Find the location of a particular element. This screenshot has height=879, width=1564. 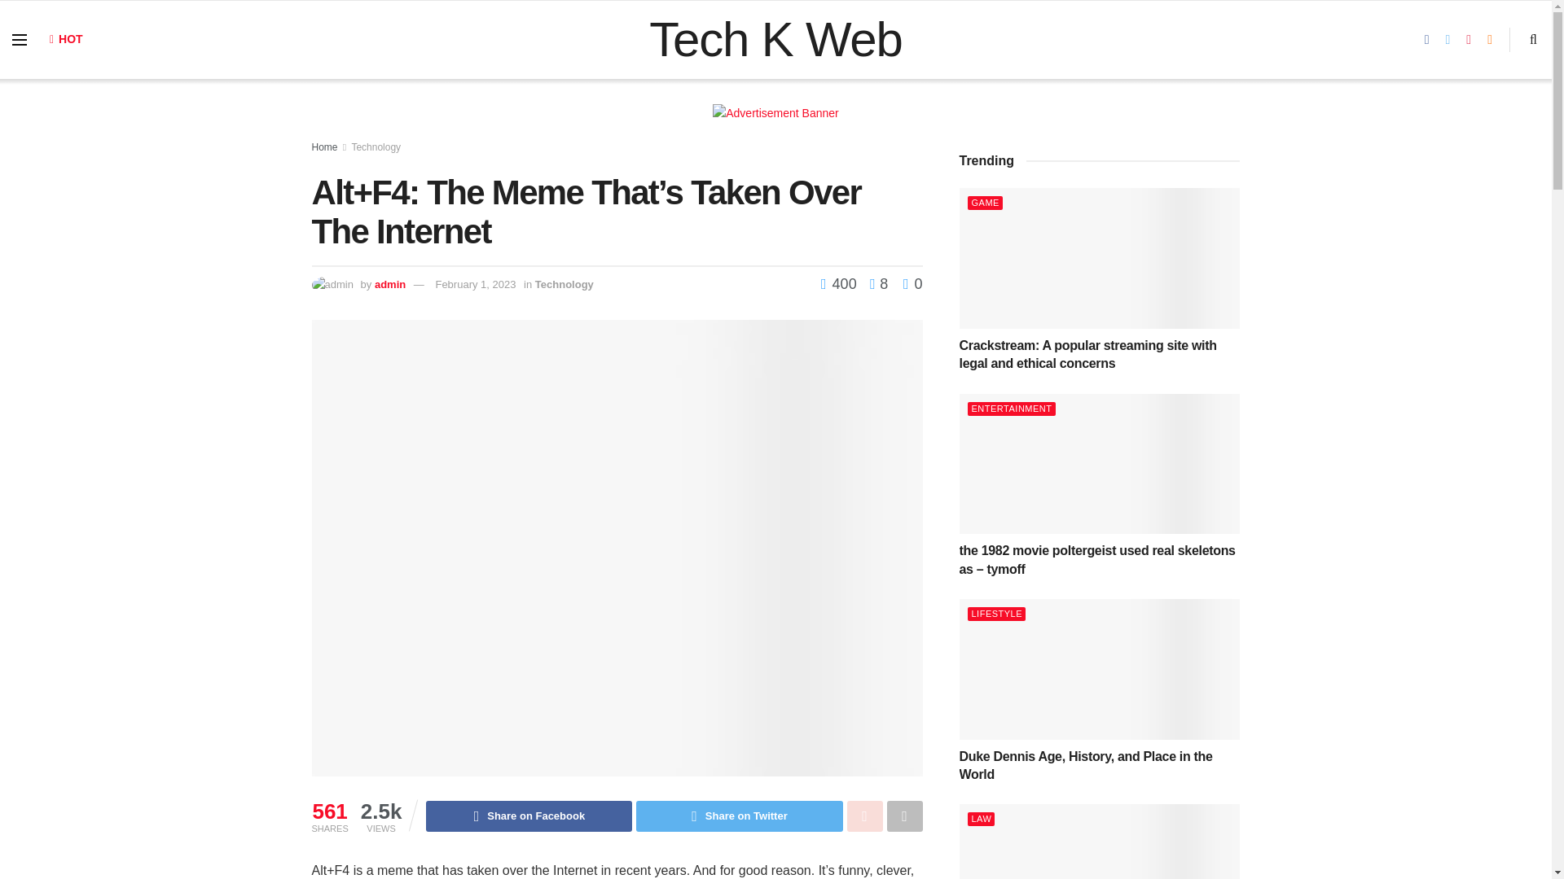

Technology is located at coordinates (375, 146).